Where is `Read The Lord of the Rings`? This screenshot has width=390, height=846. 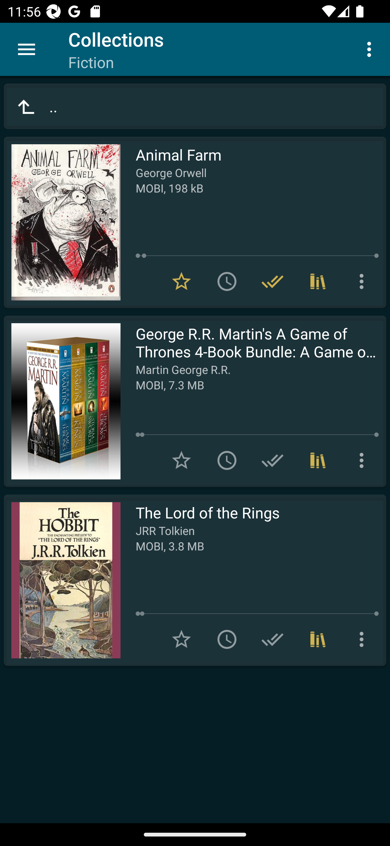 Read The Lord of the Rings is located at coordinates (62, 580).